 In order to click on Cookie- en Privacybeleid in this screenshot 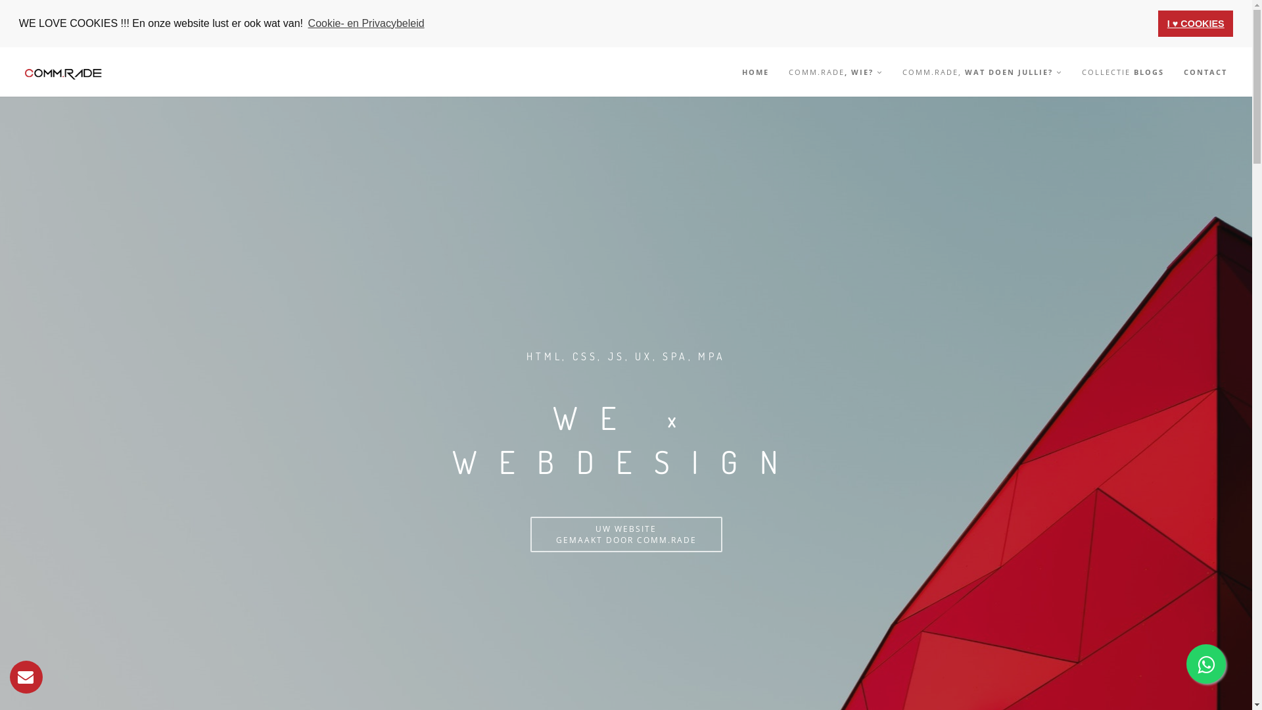, I will do `click(365, 24)`.